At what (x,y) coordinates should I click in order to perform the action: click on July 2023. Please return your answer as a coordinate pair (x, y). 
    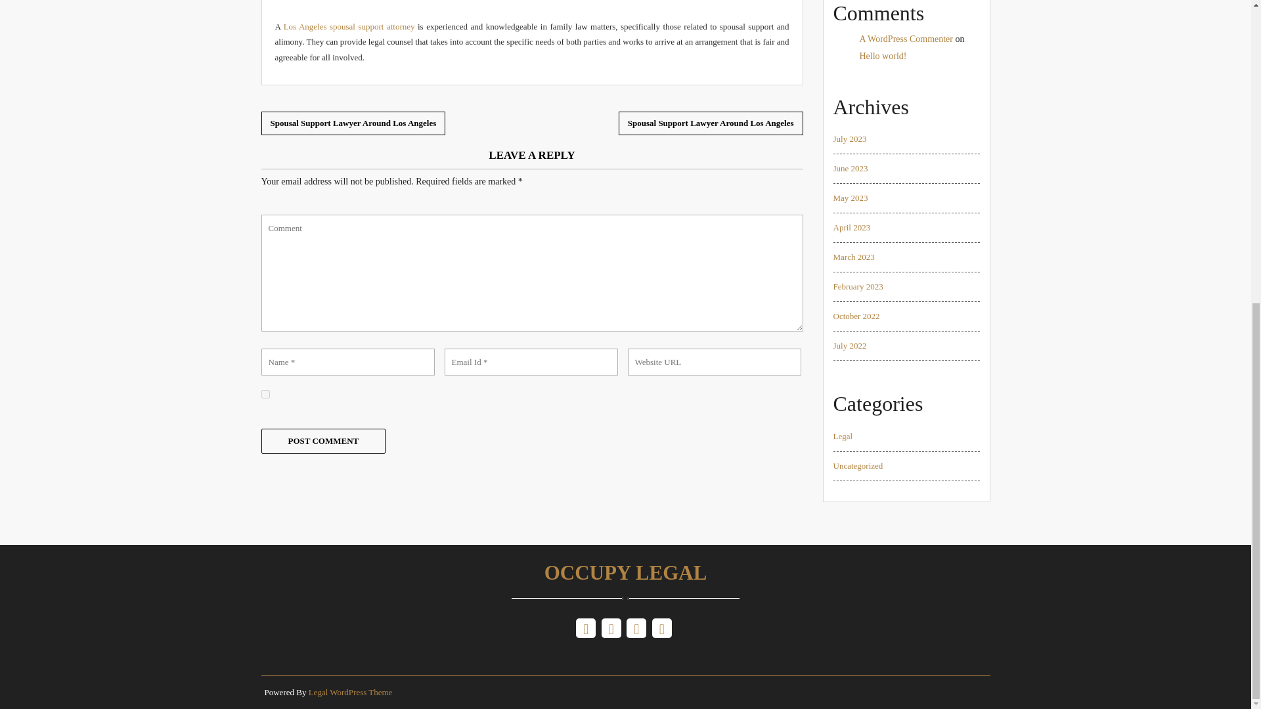
    Looking at the image, I should click on (849, 139).